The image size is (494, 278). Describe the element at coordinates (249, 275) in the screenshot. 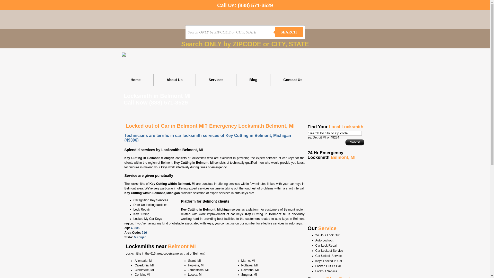

I see `Smyrna, MI` at that location.